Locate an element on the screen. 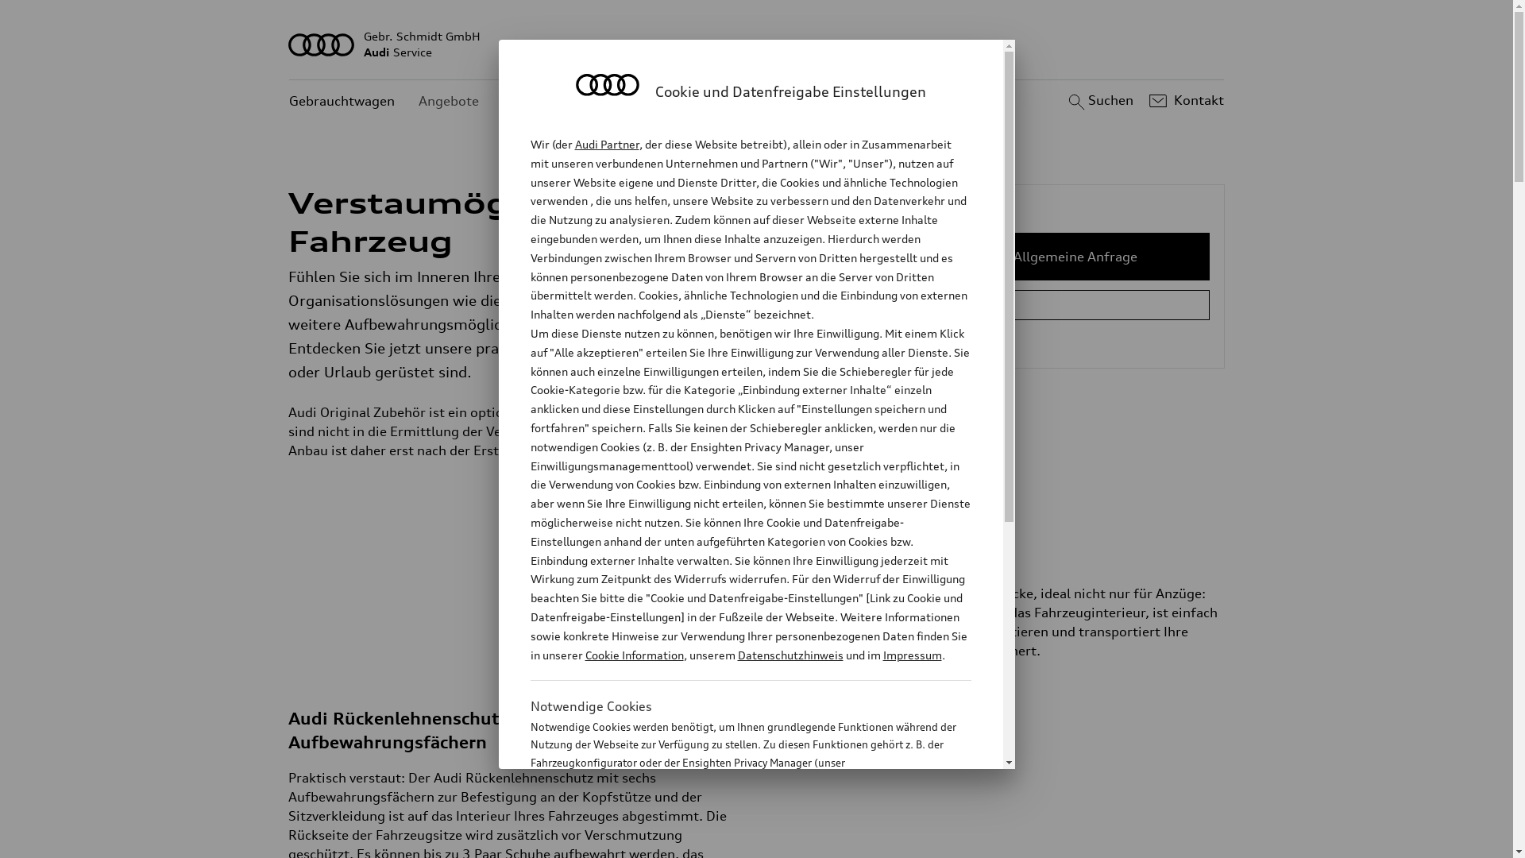 This screenshot has width=1525, height=858. Impressum is located at coordinates (883, 636).